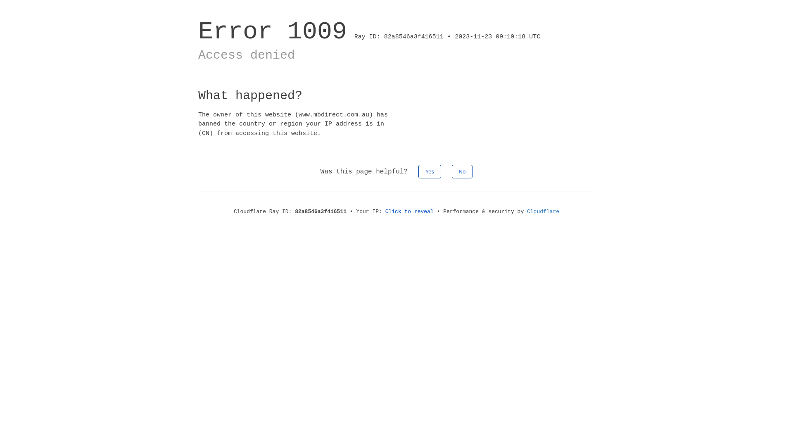 The height and width of the screenshot is (446, 793). What do you see at coordinates (543, 211) in the screenshot?
I see `Cloudflare` at bounding box center [543, 211].